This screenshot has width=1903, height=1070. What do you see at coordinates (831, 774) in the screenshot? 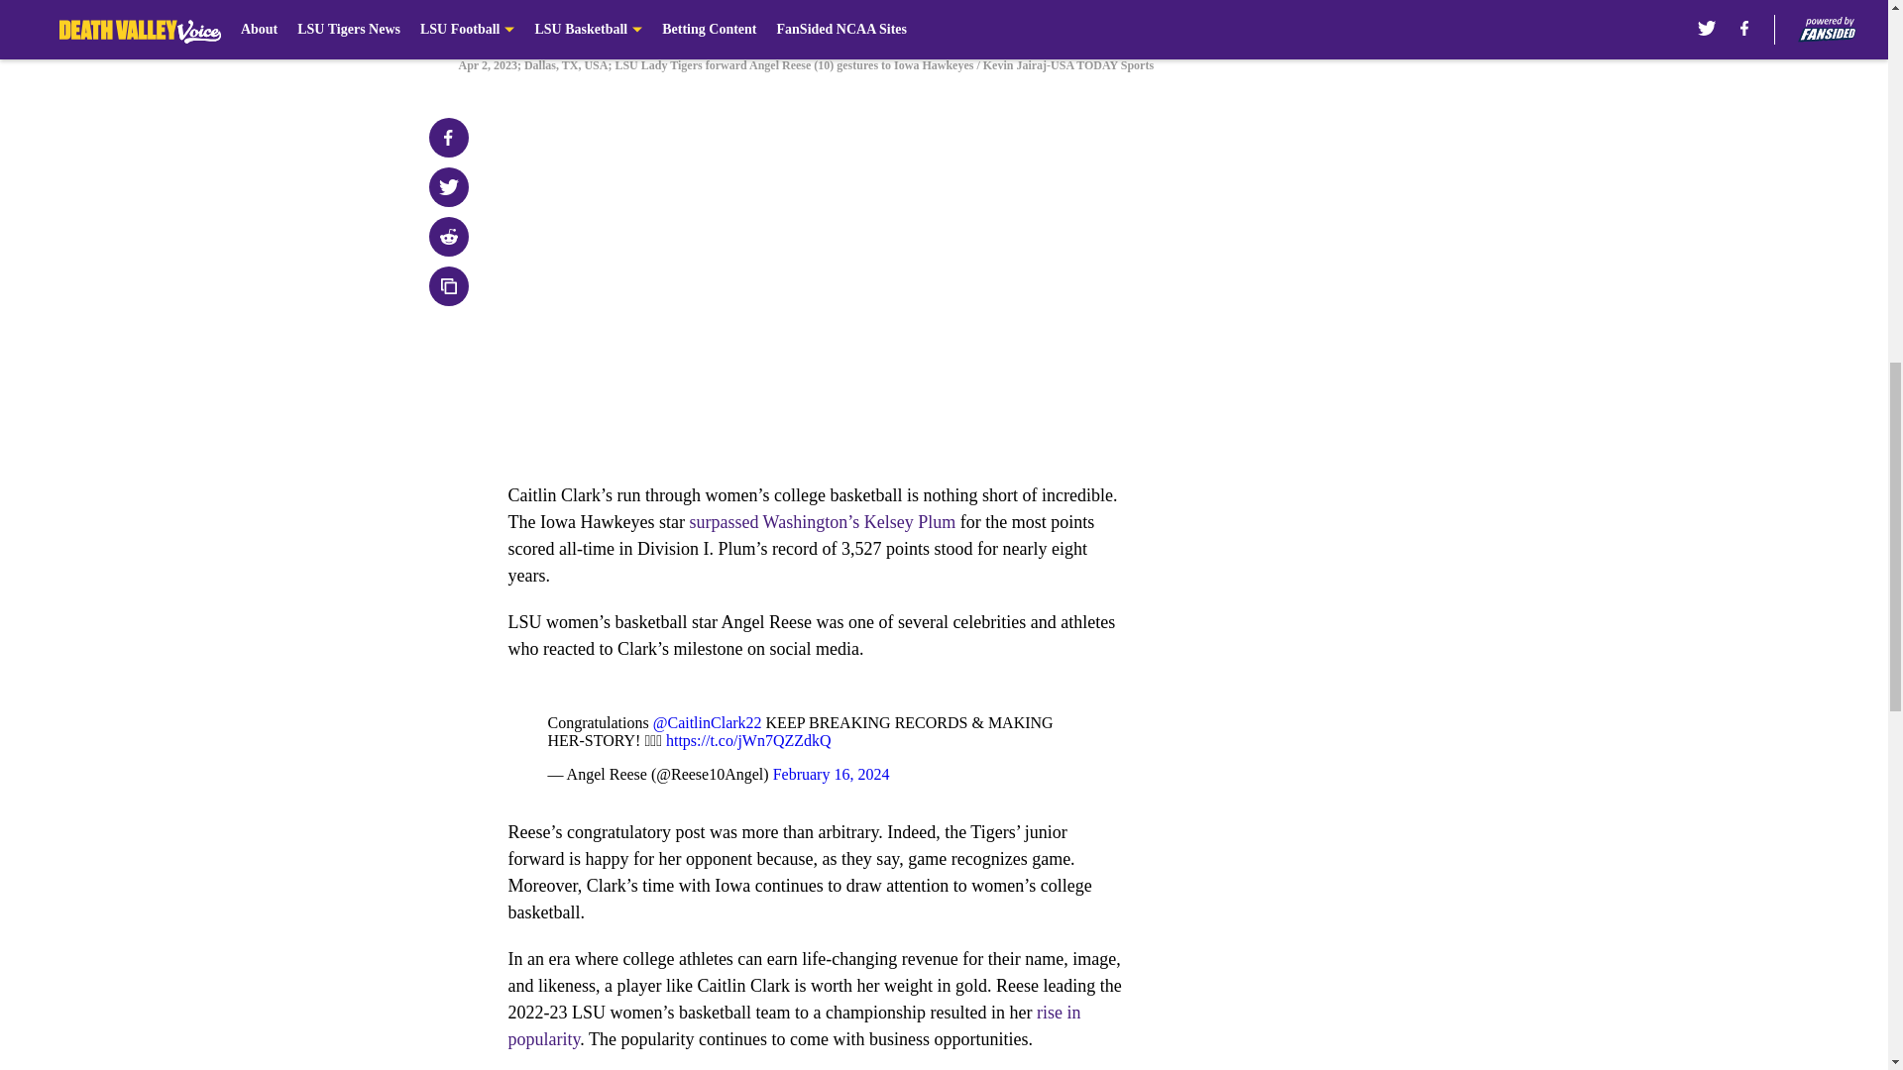
I see `February 16, 2024` at bounding box center [831, 774].